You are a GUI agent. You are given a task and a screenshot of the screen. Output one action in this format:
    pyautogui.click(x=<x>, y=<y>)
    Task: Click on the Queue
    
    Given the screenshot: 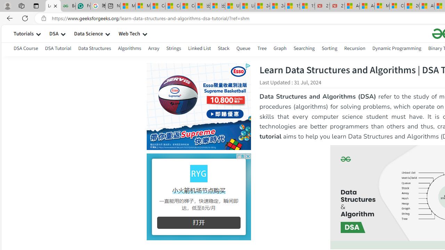 What is the action you would take?
    pyautogui.click(x=243, y=49)
    